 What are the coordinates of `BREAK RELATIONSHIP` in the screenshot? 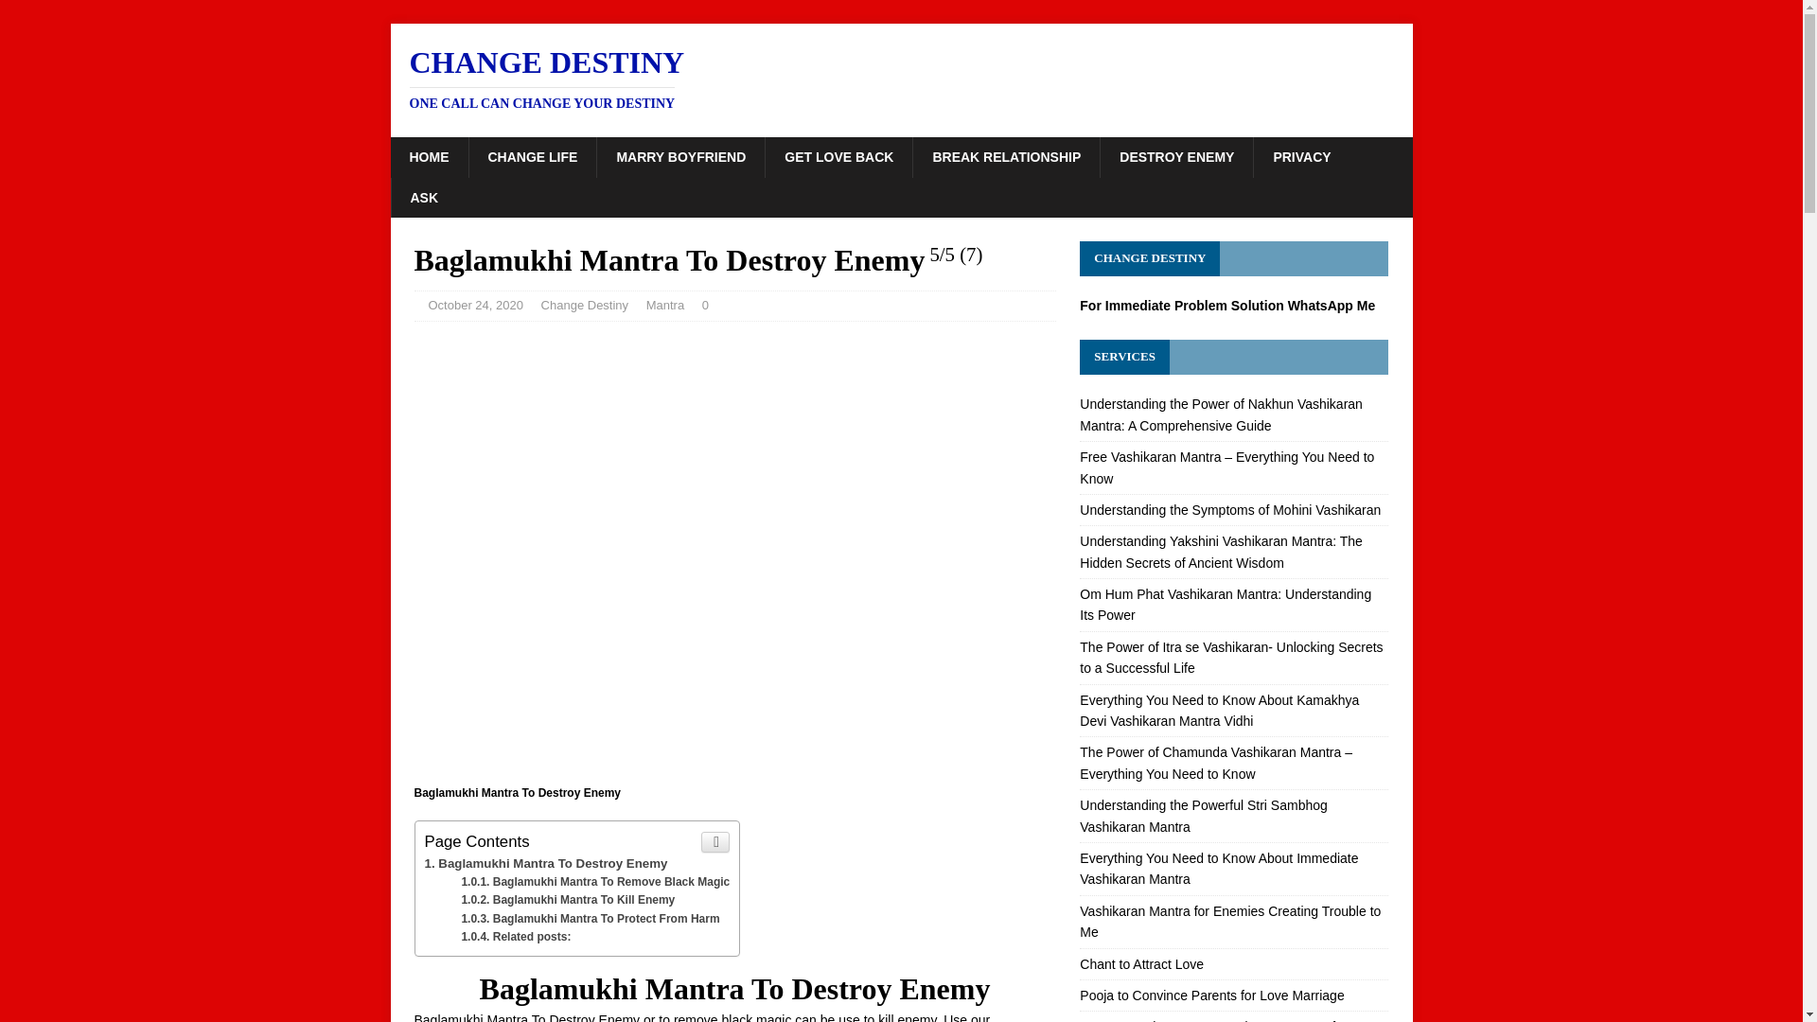 It's located at (1005, 156).